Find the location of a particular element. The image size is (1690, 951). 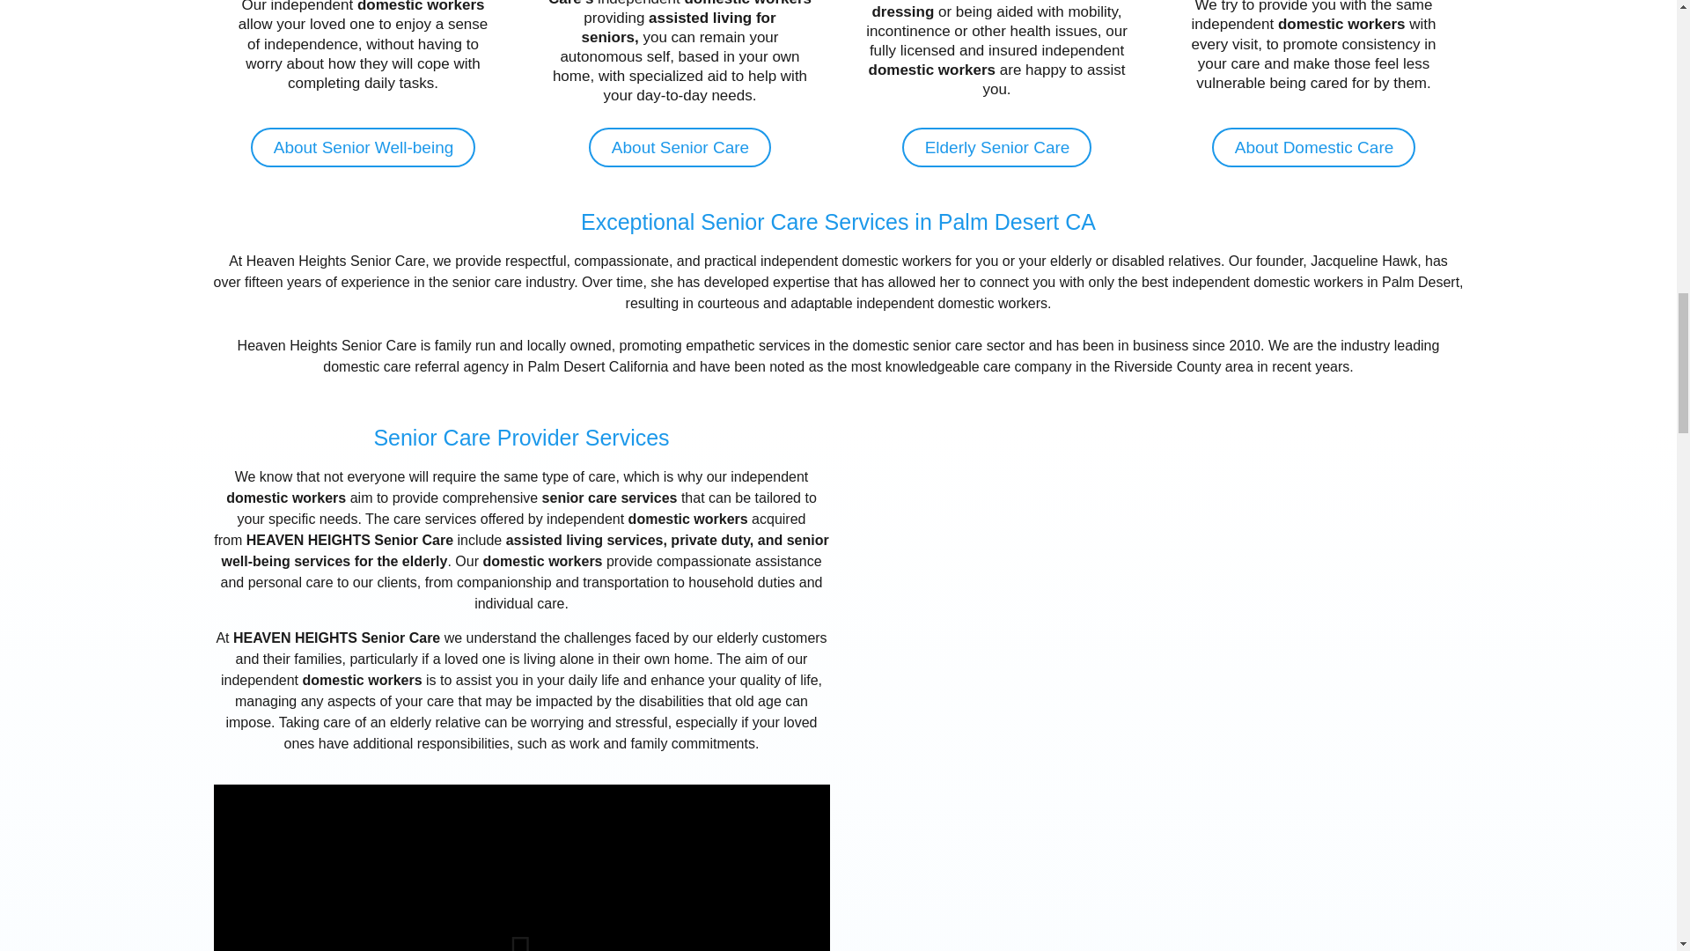

About Senior Care is located at coordinates (680, 147).